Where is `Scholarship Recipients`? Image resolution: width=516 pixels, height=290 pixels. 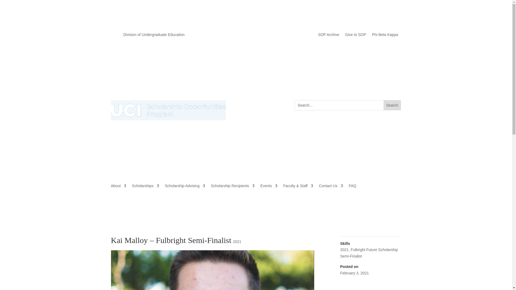 Scholarship Recipients is located at coordinates (232, 187).